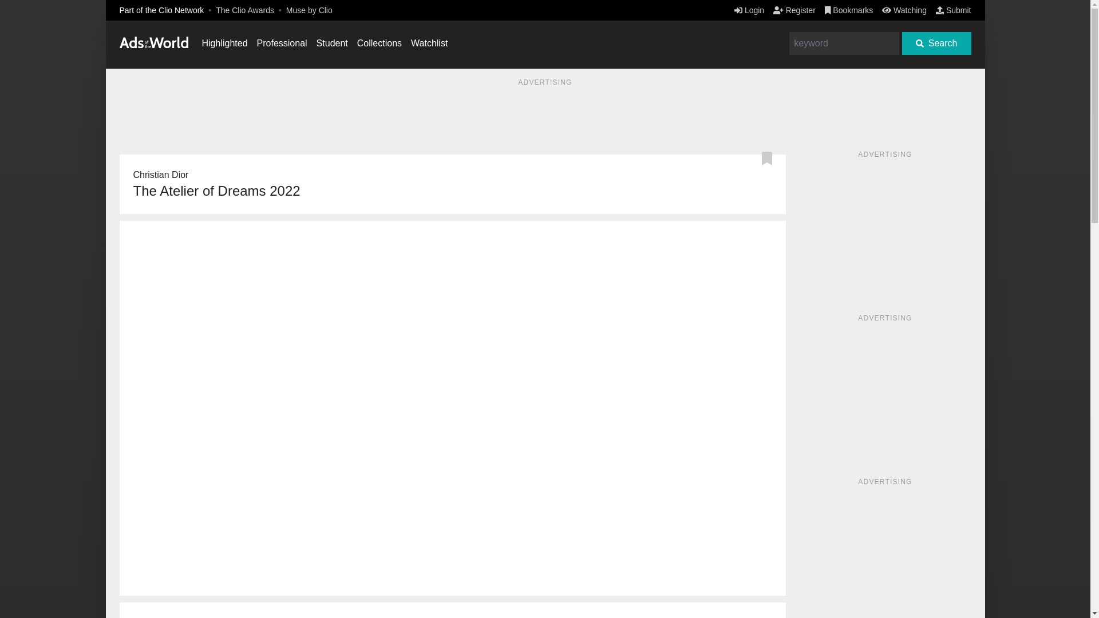 This screenshot has width=1099, height=618. What do you see at coordinates (332, 43) in the screenshot?
I see `Student` at bounding box center [332, 43].